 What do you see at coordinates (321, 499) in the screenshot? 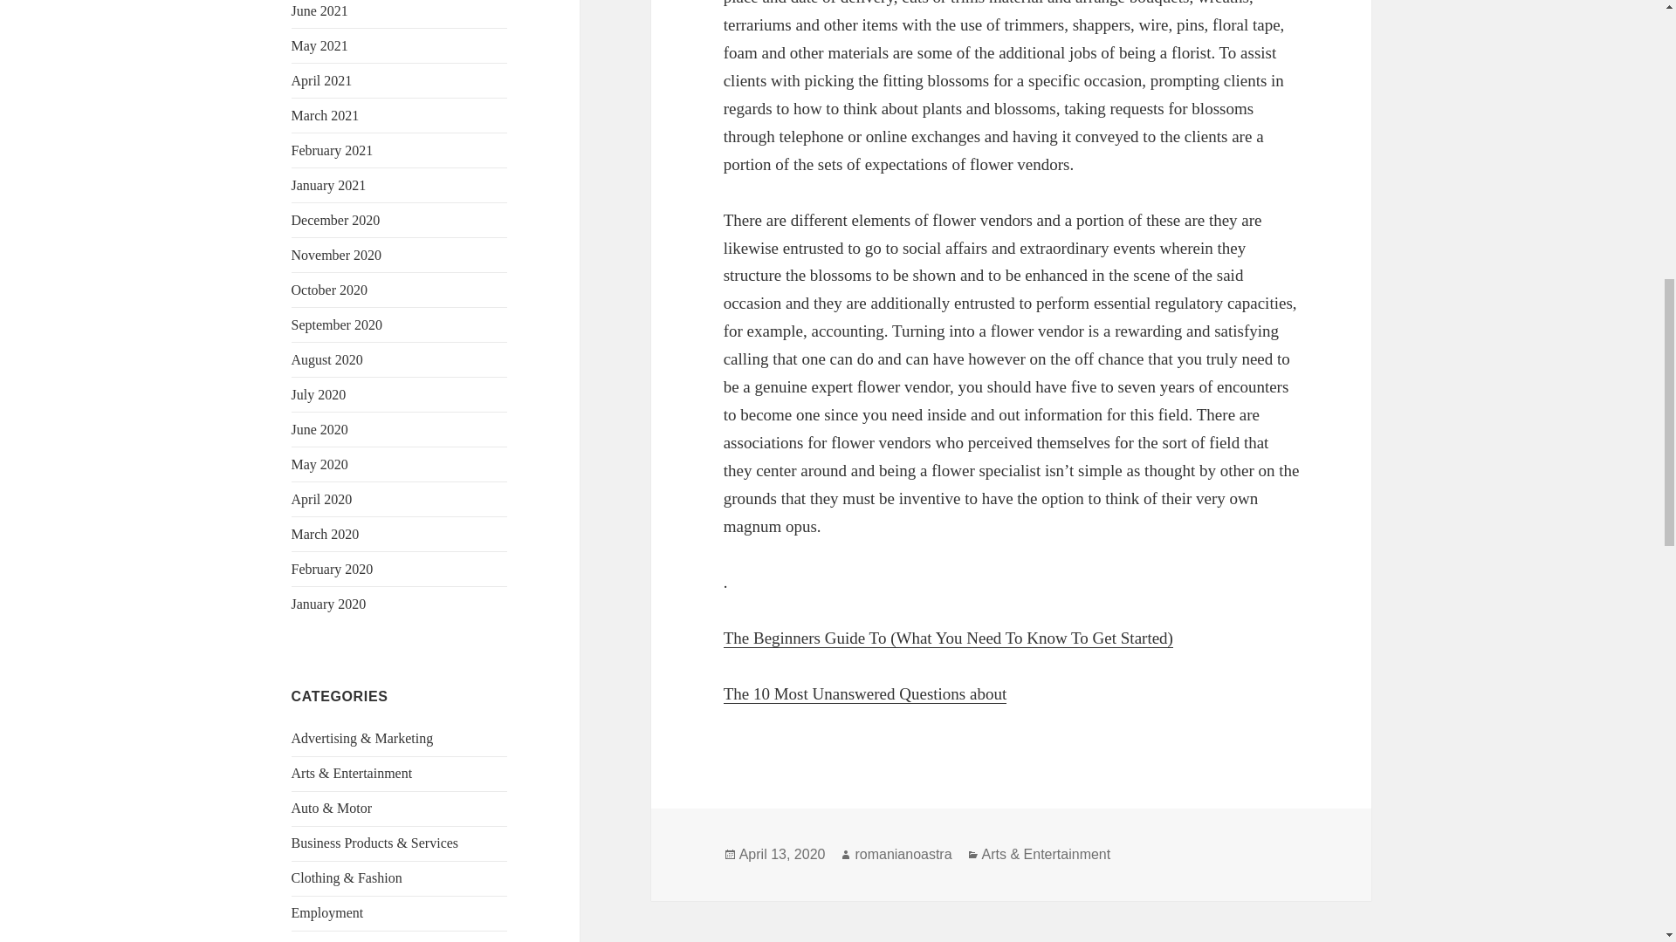
I see `April 2020` at bounding box center [321, 499].